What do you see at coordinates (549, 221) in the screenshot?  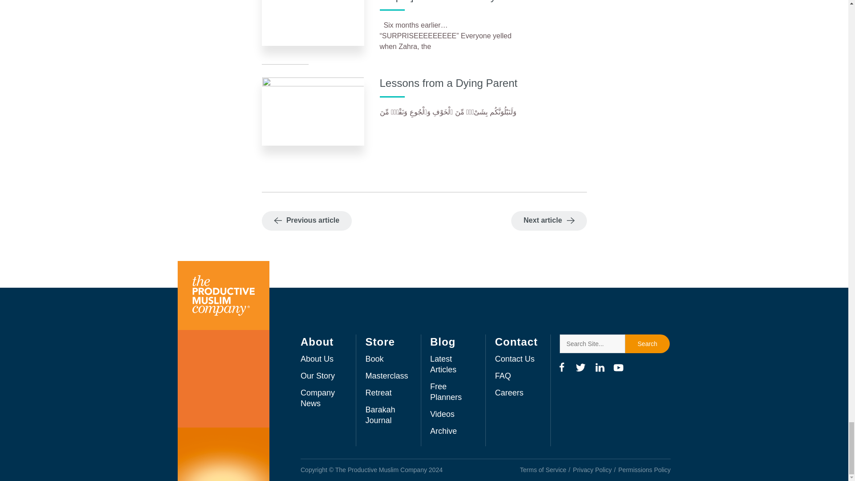 I see `Next article` at bounding box center [549, 221].